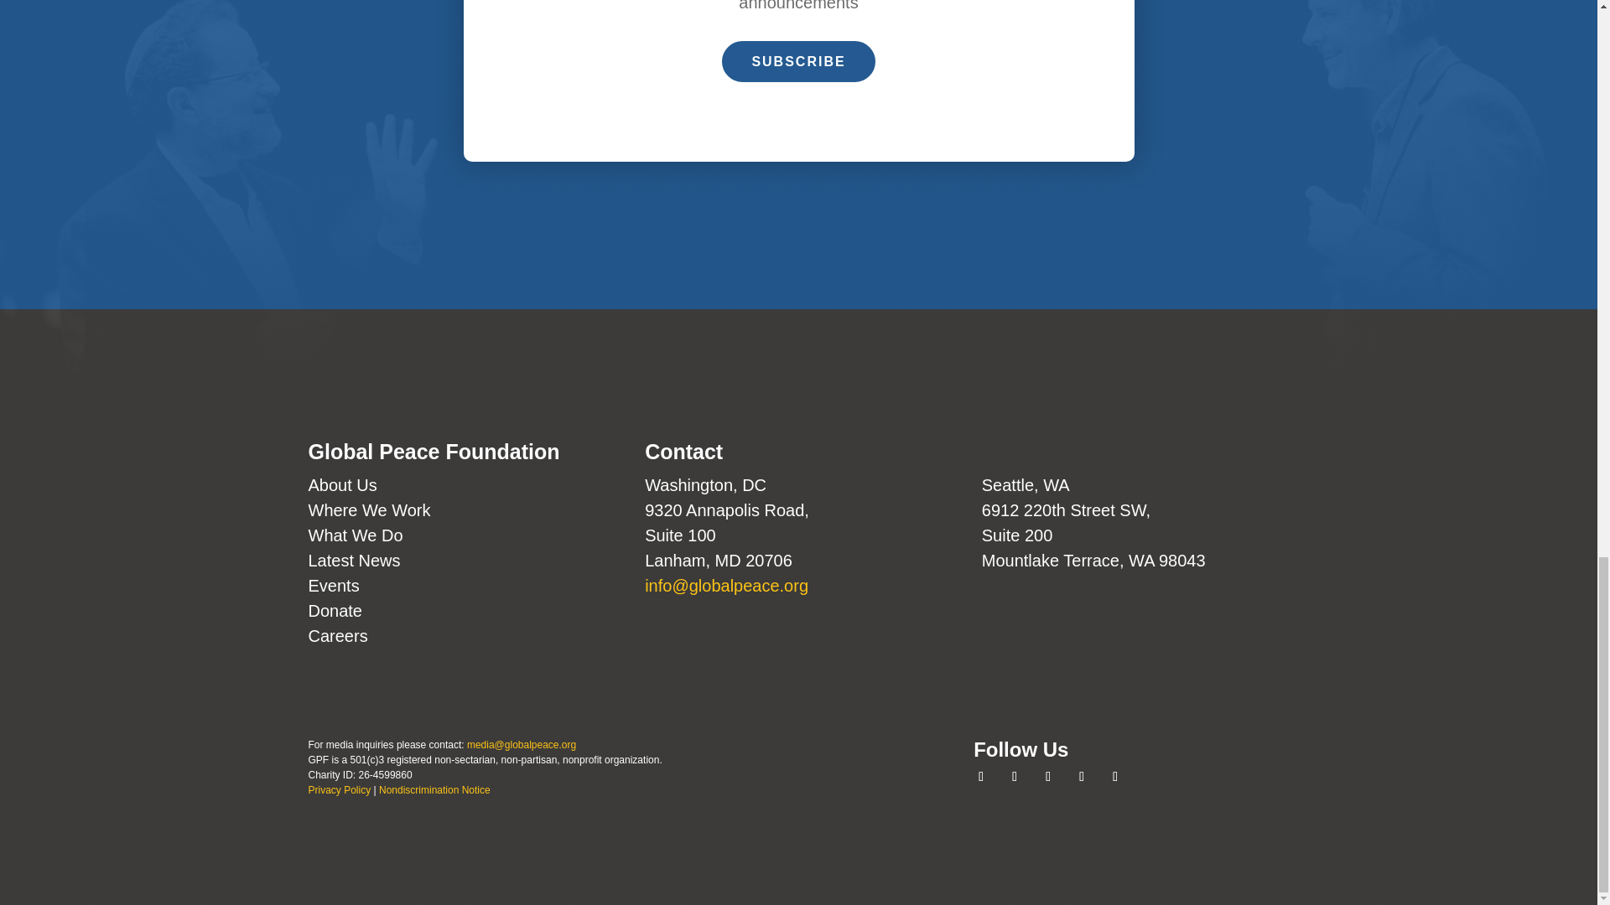  I want to click on Follow on Facebook, so click(981, 776).